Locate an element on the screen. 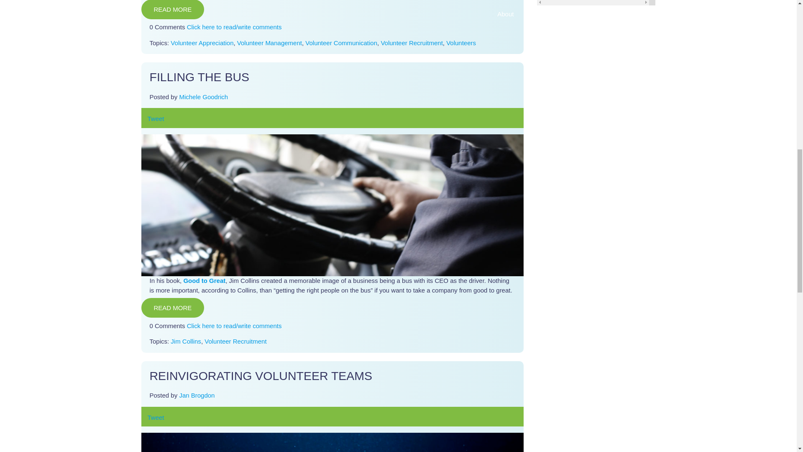 The width and height of the screenshot is (803, 452). Volunteer Recruitment is located at coordinates (412, 43).